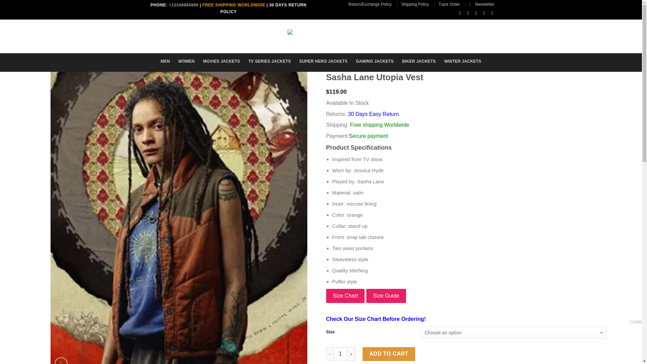 The height and width of the screenshot is (364, 647). Describe the element at coordinates (375, 61) in the screenshot. I see `GAMING JACKETS` at that location.